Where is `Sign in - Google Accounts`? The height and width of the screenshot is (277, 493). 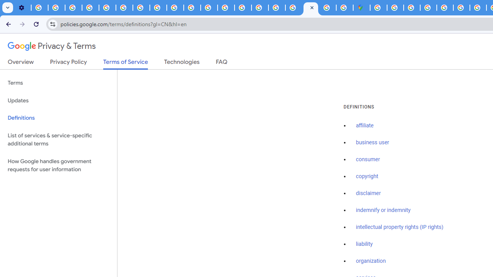
Sign in - Google Accounts is located at coordinates (293, 8).